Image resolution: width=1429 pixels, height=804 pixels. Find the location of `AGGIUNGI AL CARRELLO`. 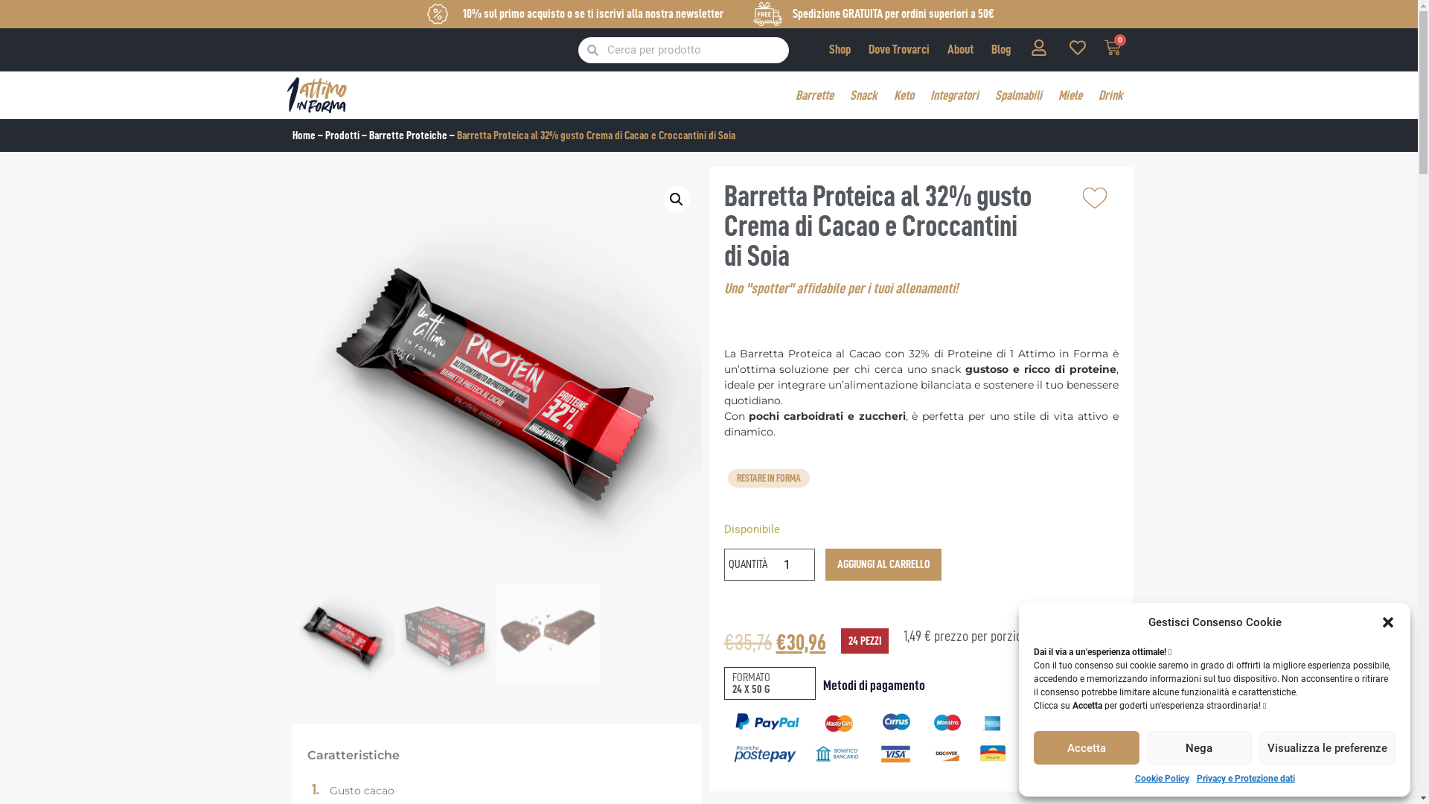

AGGIUNGI AL CARRELLO is located at coordinates (883, 564).